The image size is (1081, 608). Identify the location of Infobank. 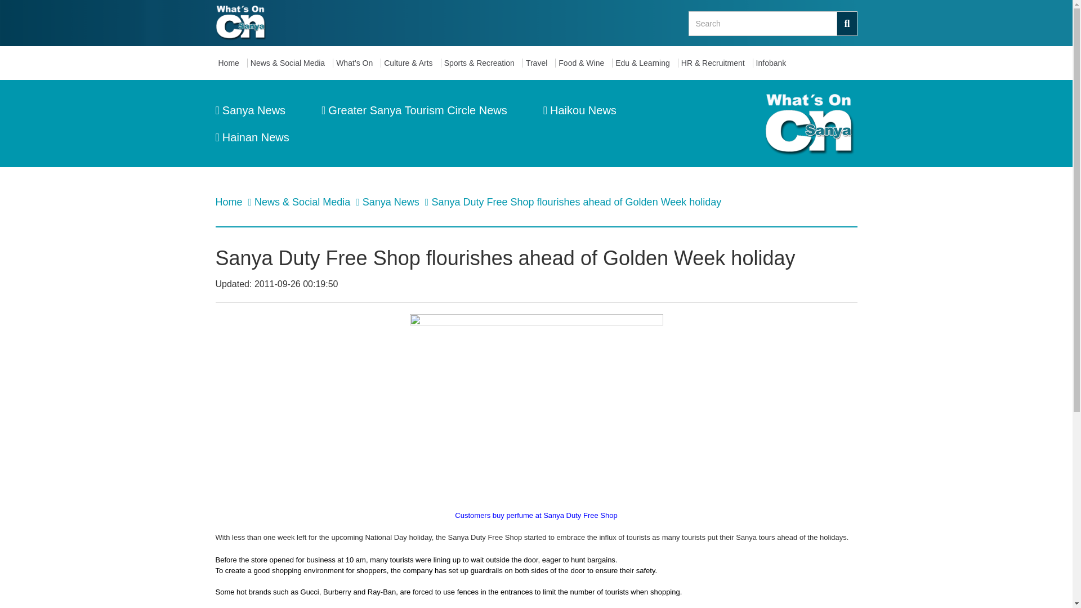
(774, 63).